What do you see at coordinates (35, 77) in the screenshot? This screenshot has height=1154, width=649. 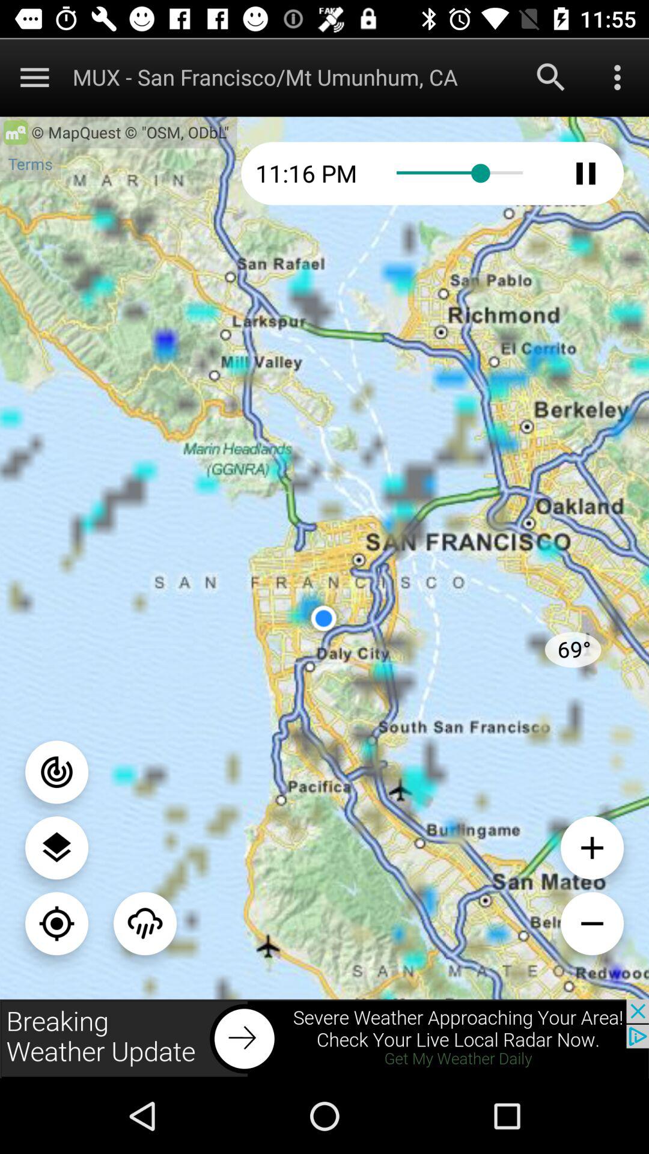 I see `go to main menu option` at bounding box center [35, 77].